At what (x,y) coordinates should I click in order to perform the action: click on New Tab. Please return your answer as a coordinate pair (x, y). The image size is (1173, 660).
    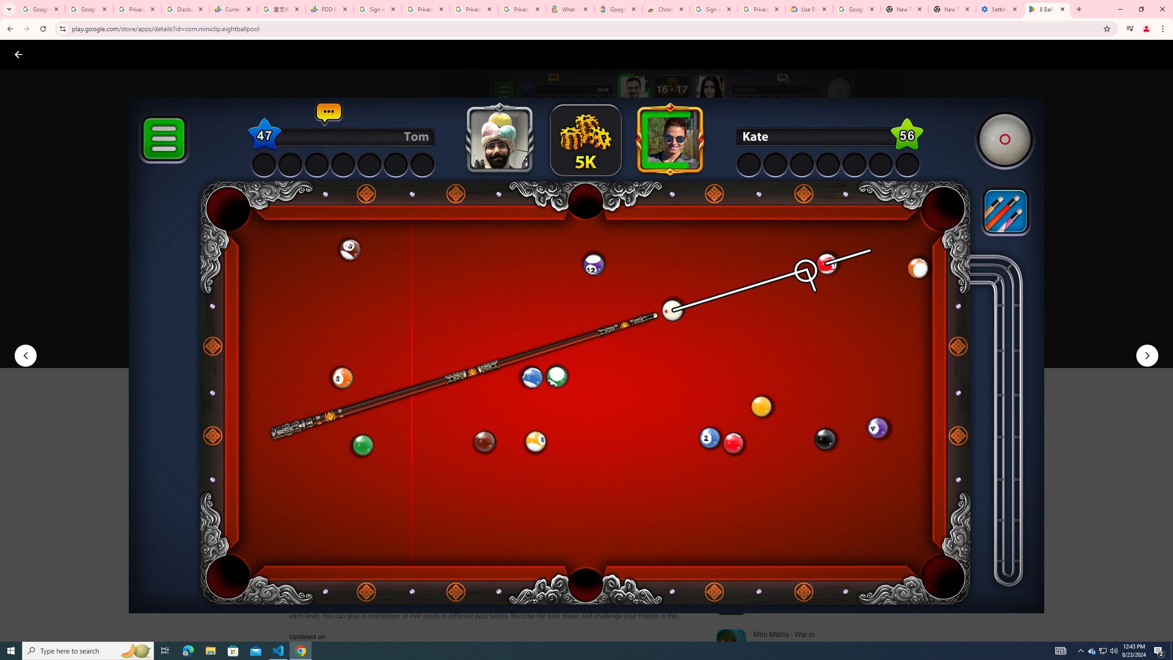
    Looking at the image, I should click on (952, 9).